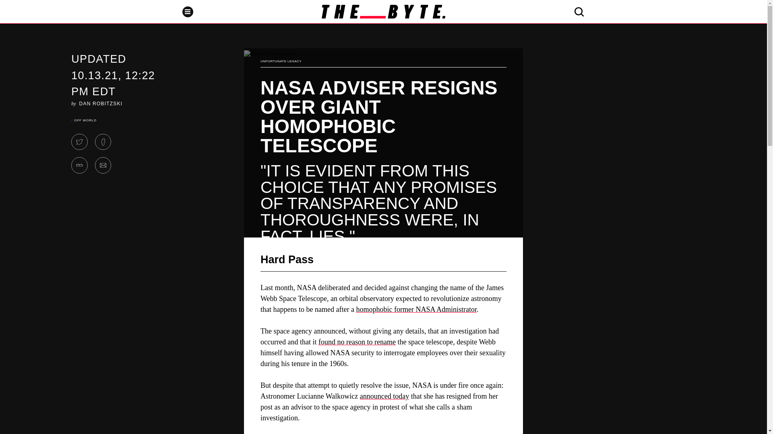 The image size is (773, 434). What do you see at coordinates (79, 165) in the screenshot?
I see `Copy Link` at bounding box center [79, 165].